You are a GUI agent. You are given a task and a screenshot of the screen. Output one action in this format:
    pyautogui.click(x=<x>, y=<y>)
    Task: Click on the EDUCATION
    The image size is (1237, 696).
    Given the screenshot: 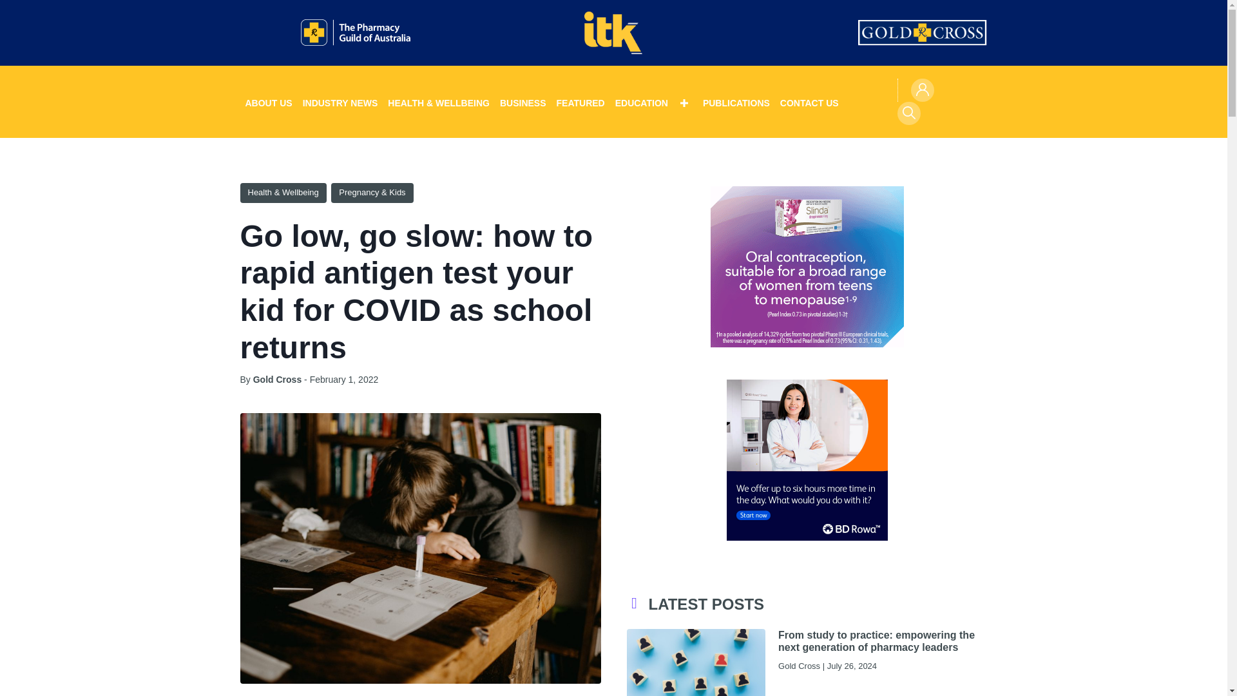 What is the action you would take?
    pyautogui.click(x=653, y=102)
    